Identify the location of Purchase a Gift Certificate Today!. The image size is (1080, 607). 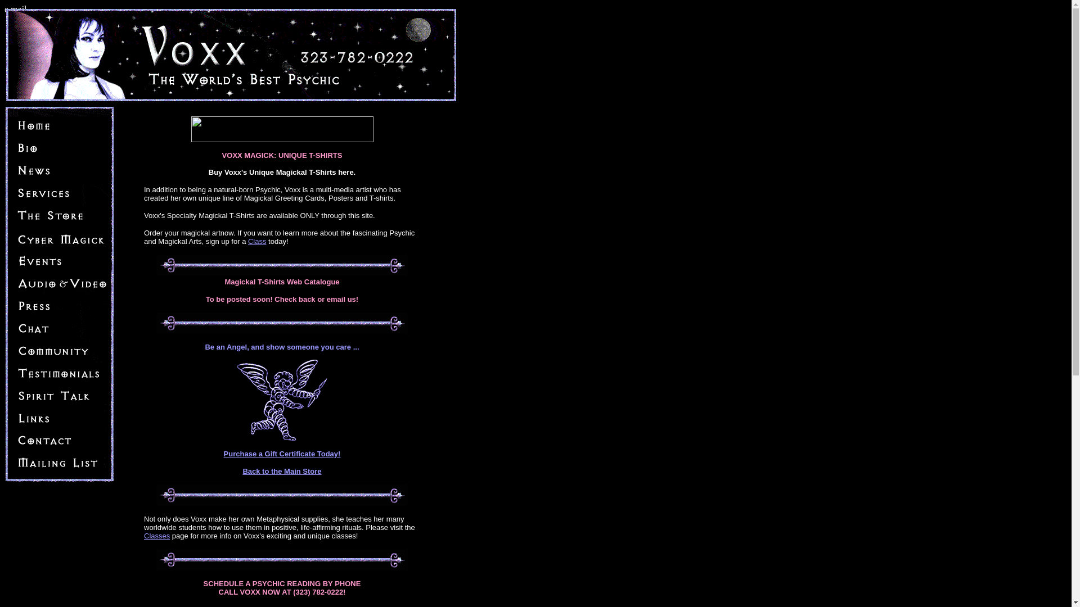
(282, 454).